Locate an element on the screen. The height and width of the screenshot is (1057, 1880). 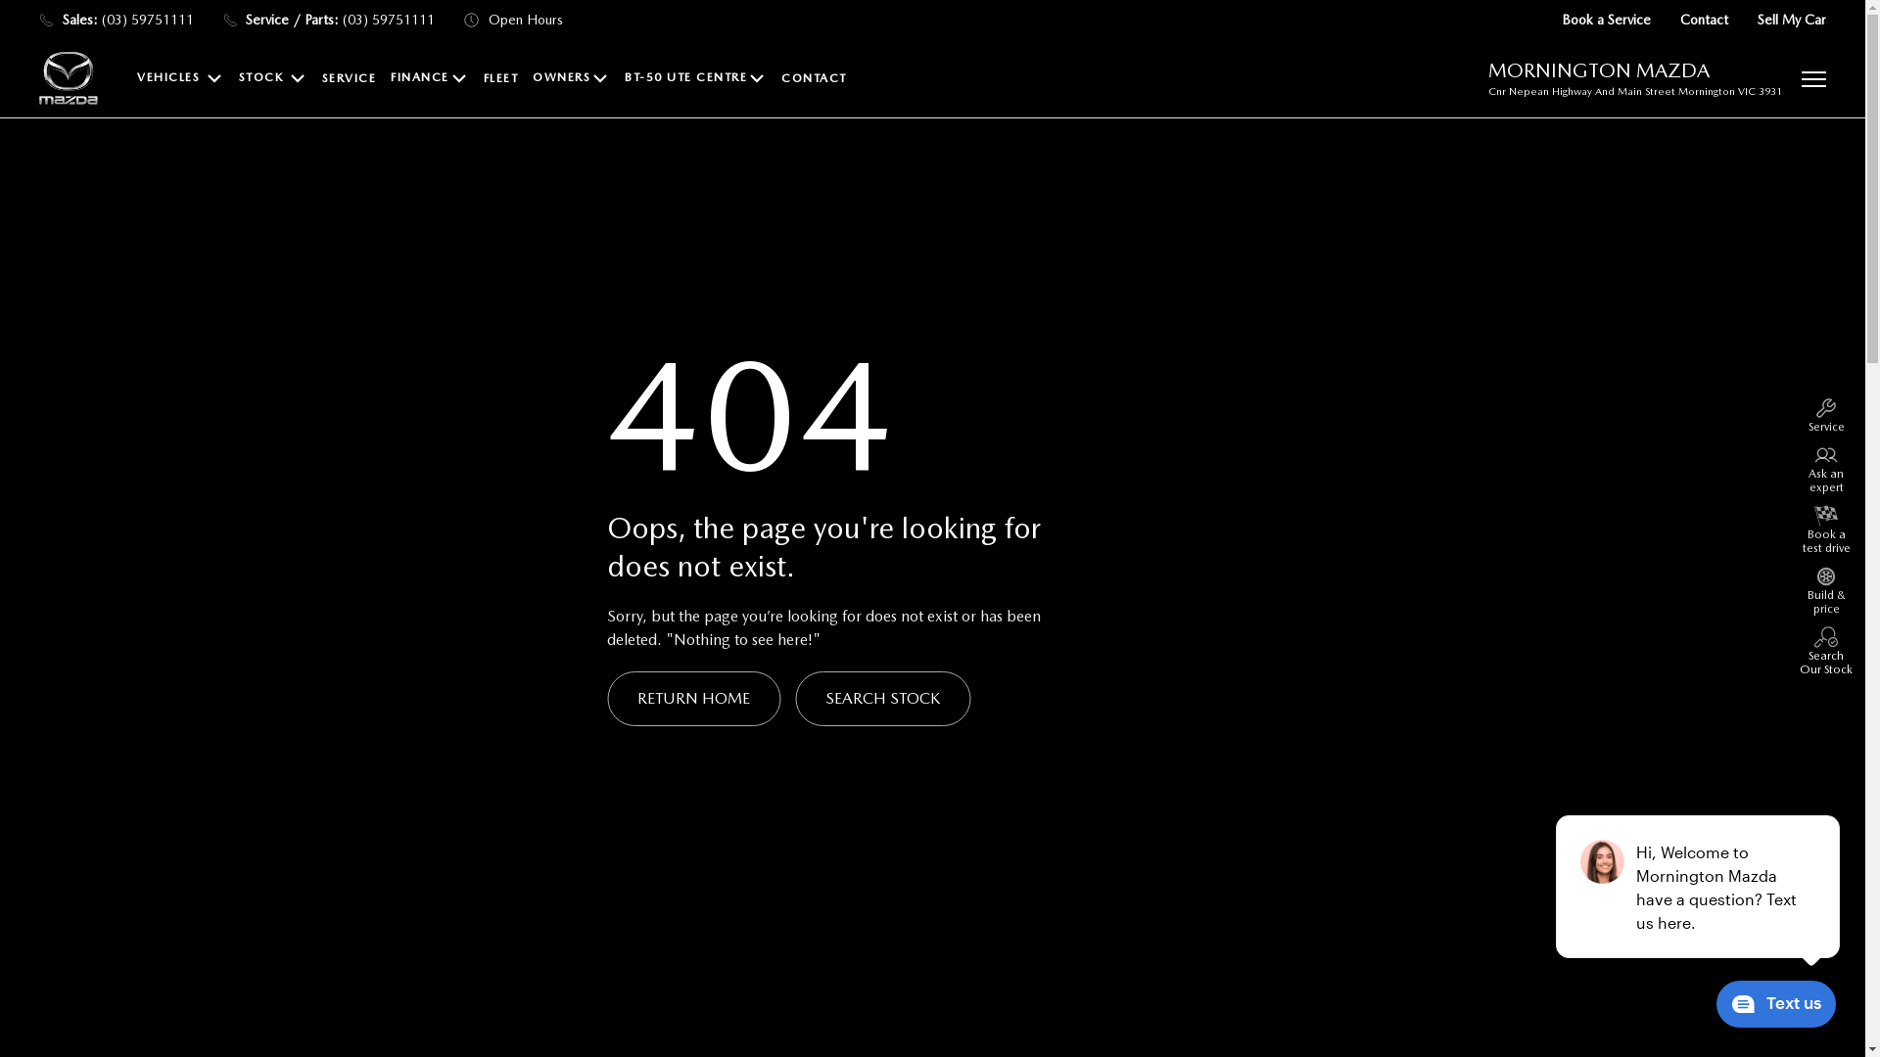
FLEET is located at coordinates (501, 78).